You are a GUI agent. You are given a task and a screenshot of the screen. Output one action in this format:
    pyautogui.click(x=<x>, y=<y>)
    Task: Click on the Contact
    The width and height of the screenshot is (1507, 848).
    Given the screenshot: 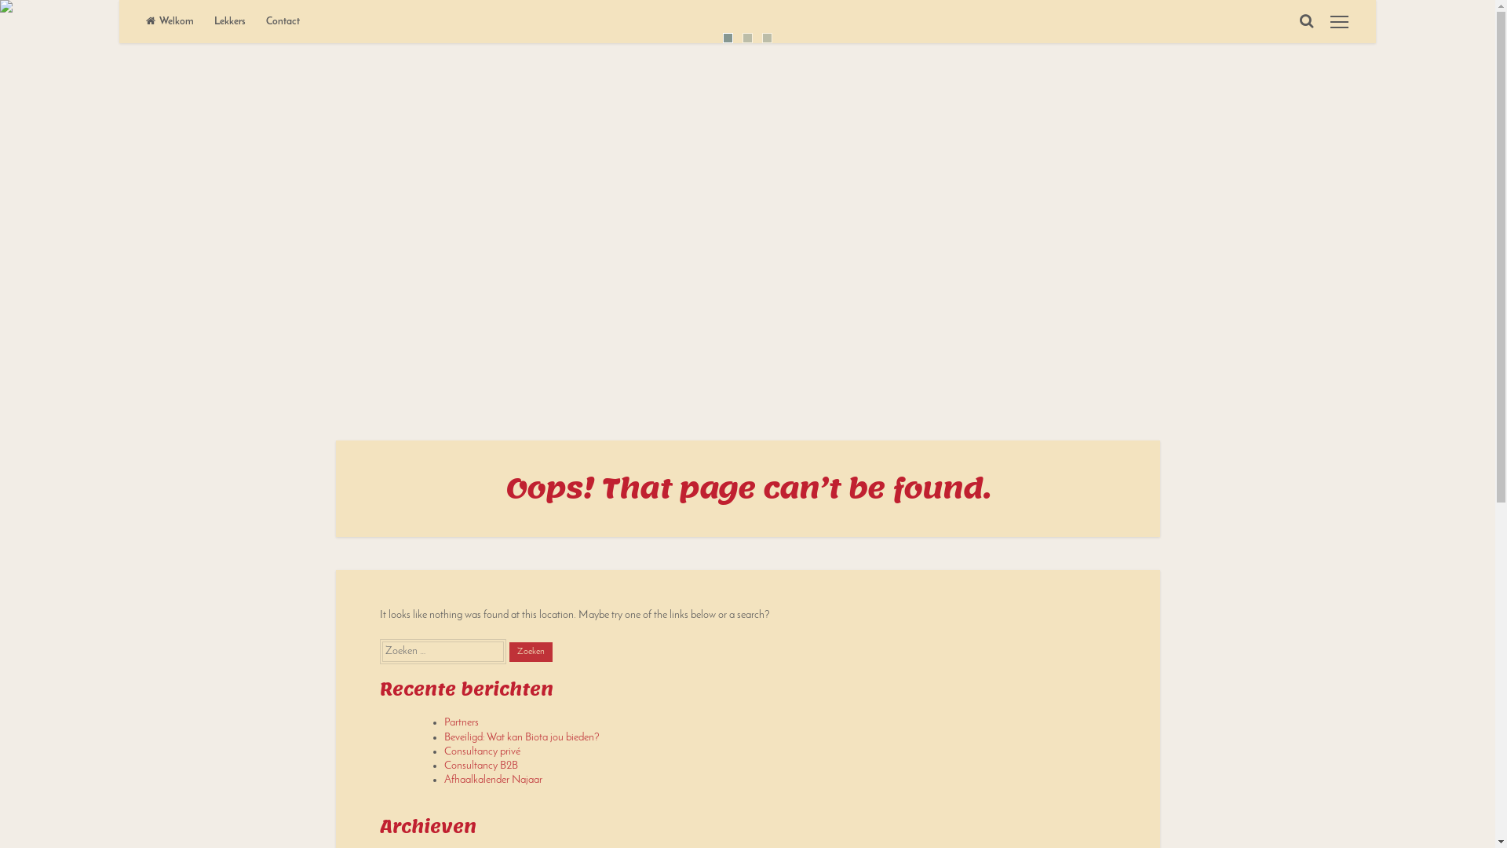 What is the action you would take?
    pyautogui.click(x=283, y=22)
    